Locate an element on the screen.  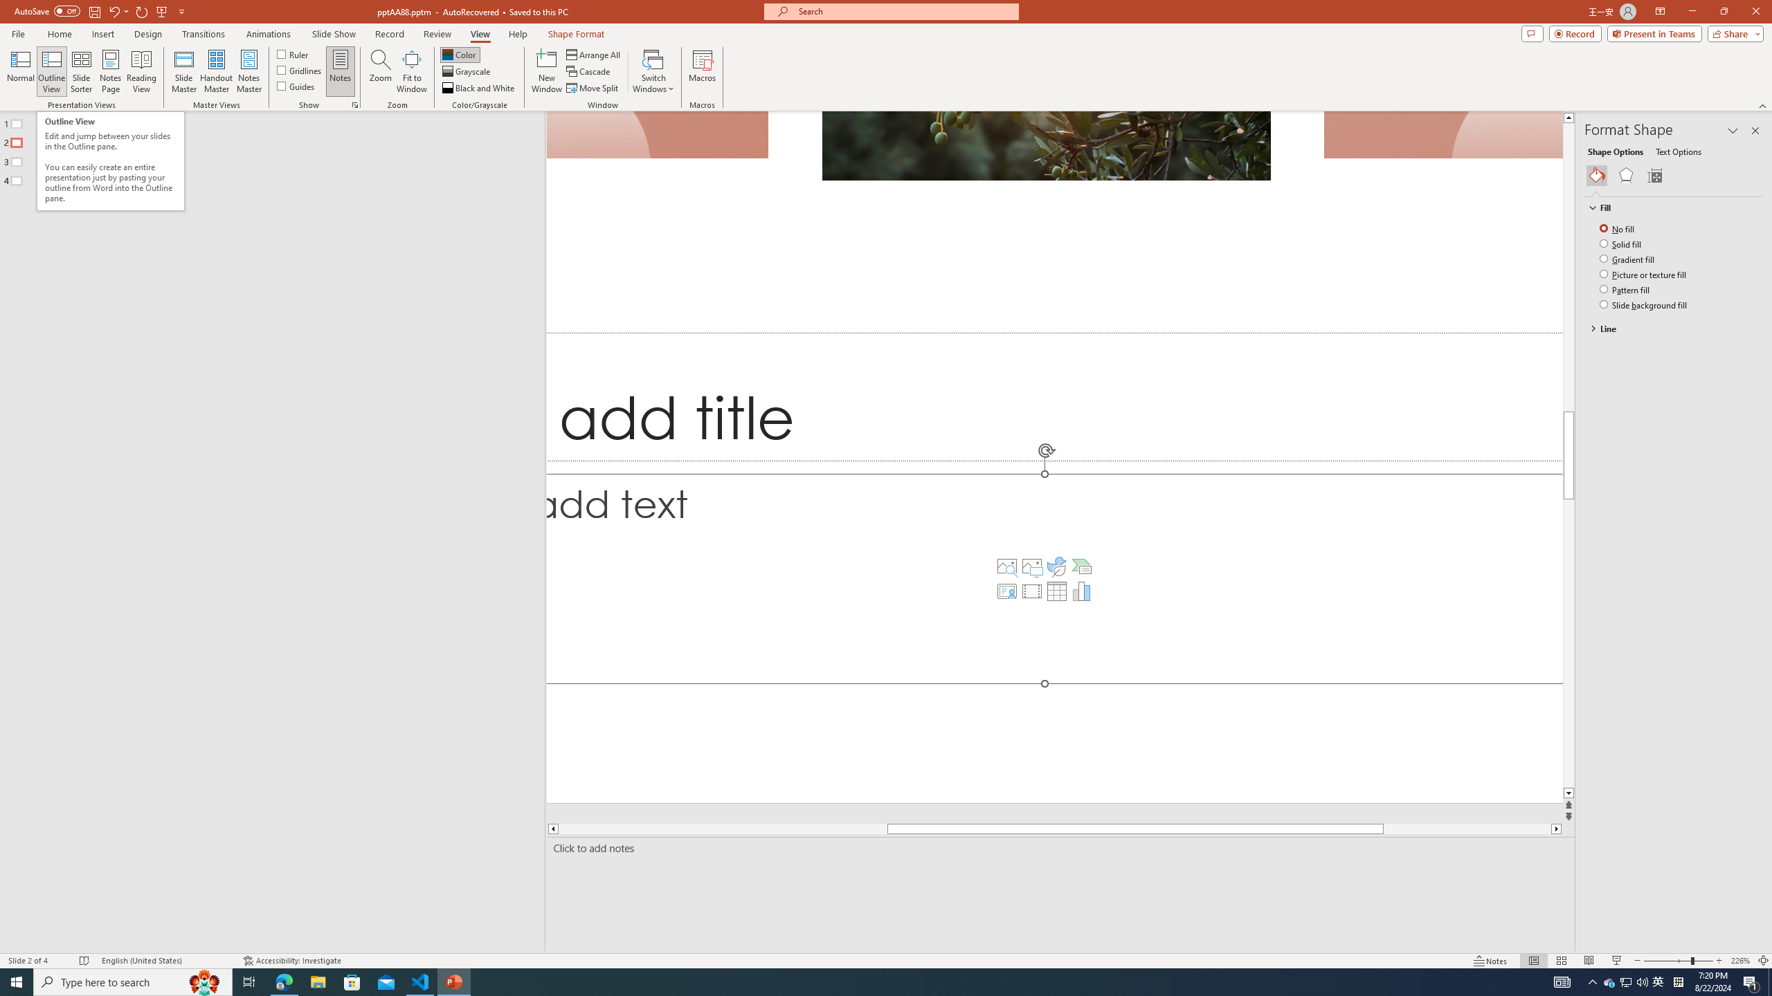
Guides is located at coordinates (296, 86).